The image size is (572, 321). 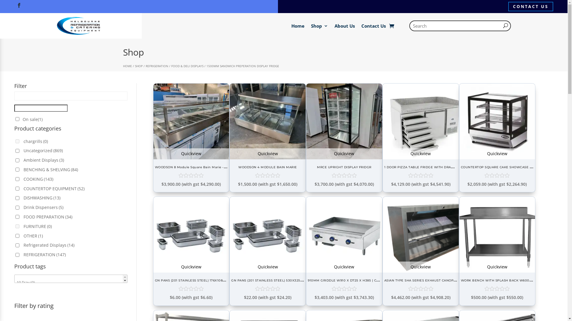 I want to click on COUNTERTOP SQUARE CAKE SHOWCASE 900 MM FRIDGE TF160L, so click(x=515, y=166).